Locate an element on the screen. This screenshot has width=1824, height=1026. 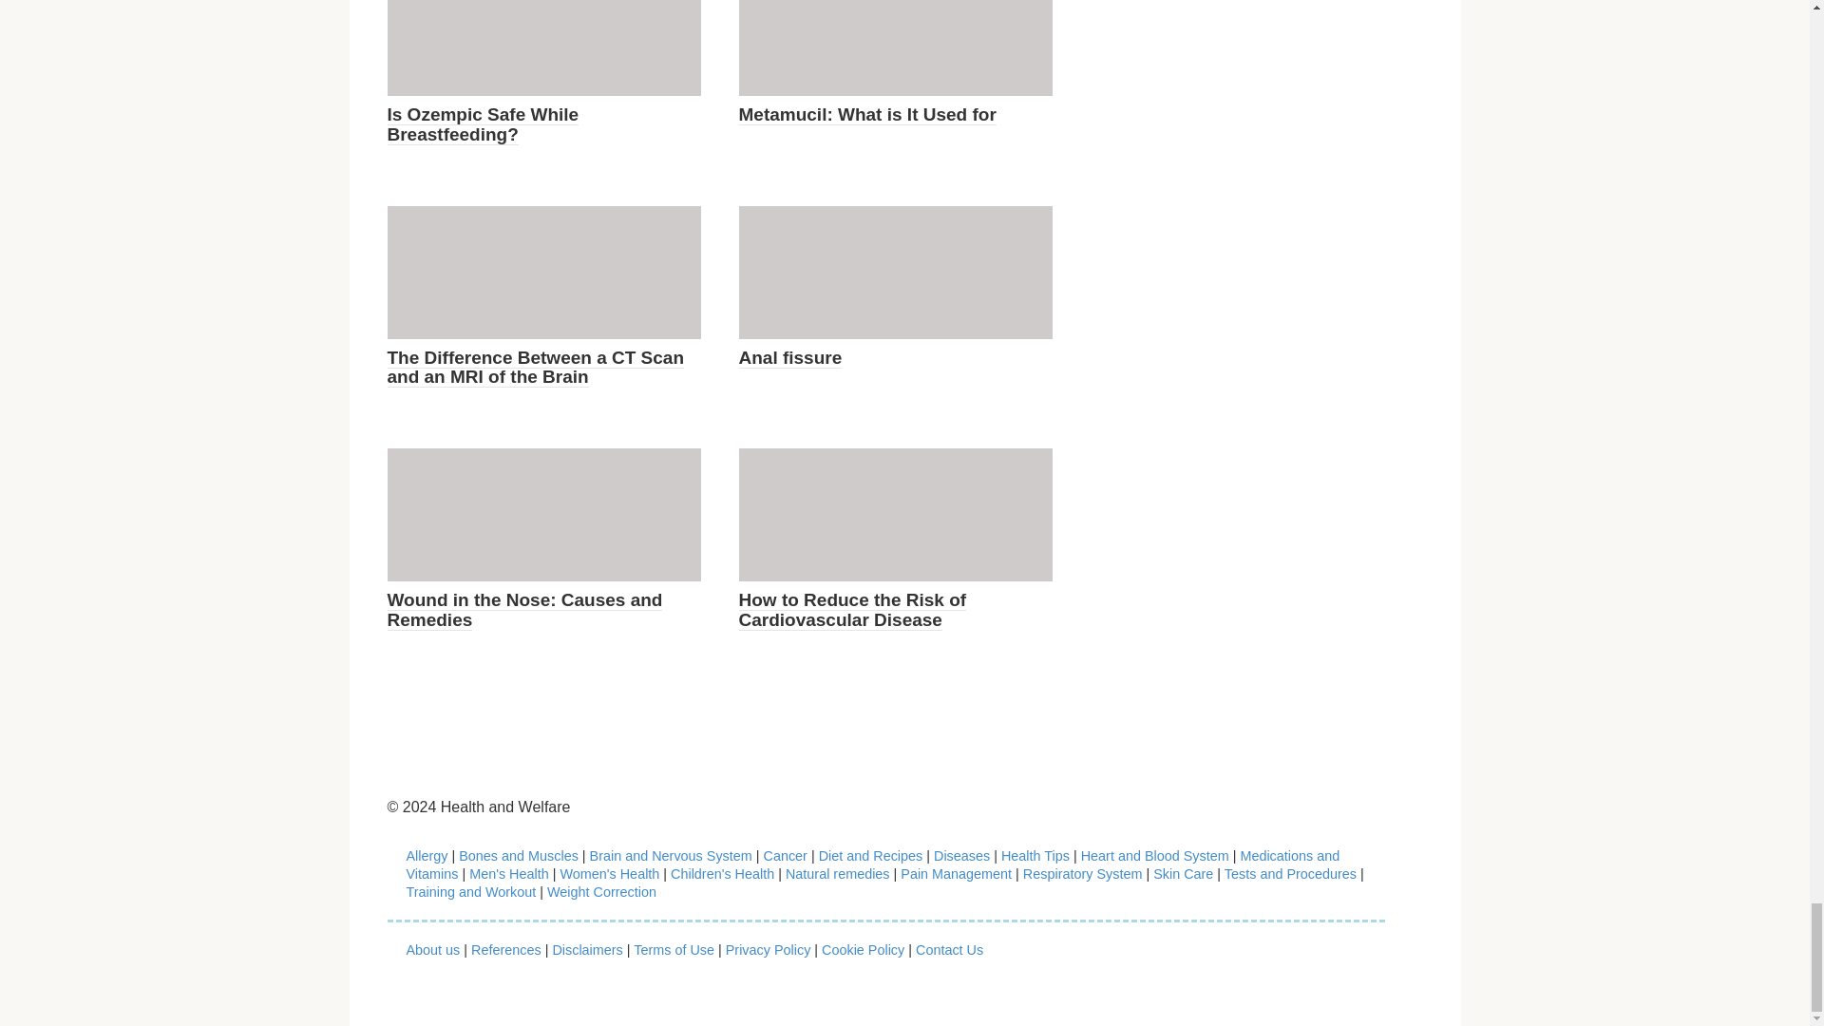
The Difference Between a CT Scan and an MRI of the Brain is located at coordinates (536, 369).